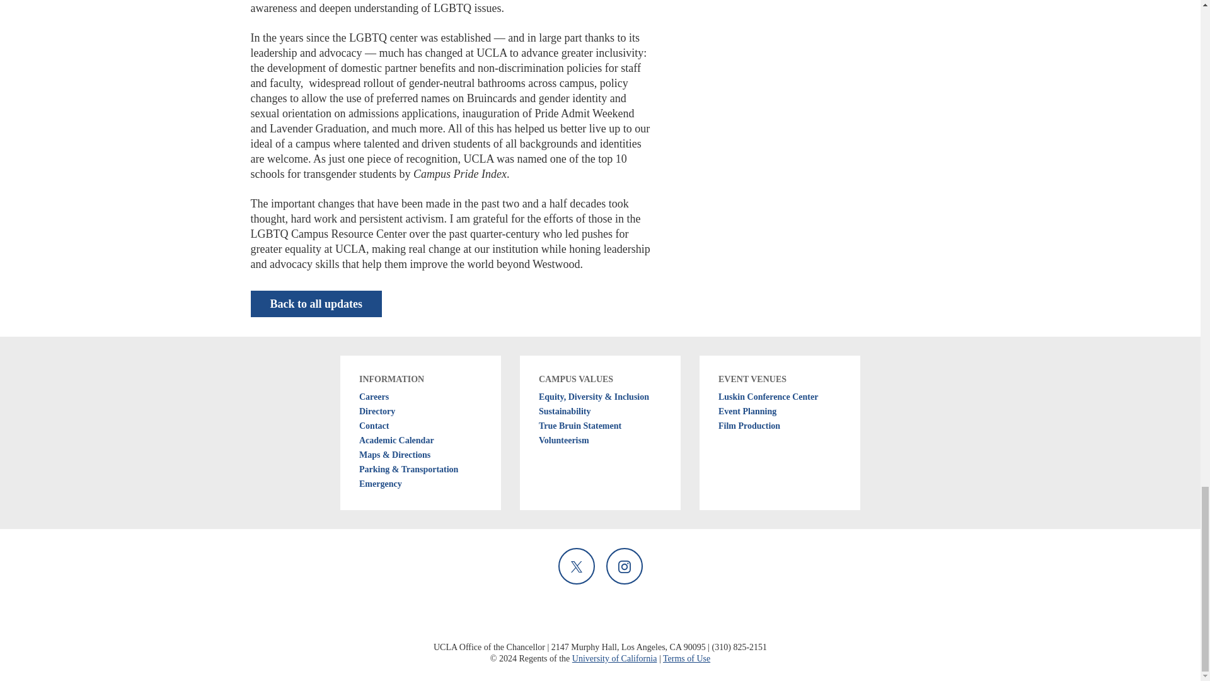 This screenshot has height=681, width=1210. Describe the element at coordinates (780, 397) in the screenshot. I see `Luskin Conference Center` at that location.